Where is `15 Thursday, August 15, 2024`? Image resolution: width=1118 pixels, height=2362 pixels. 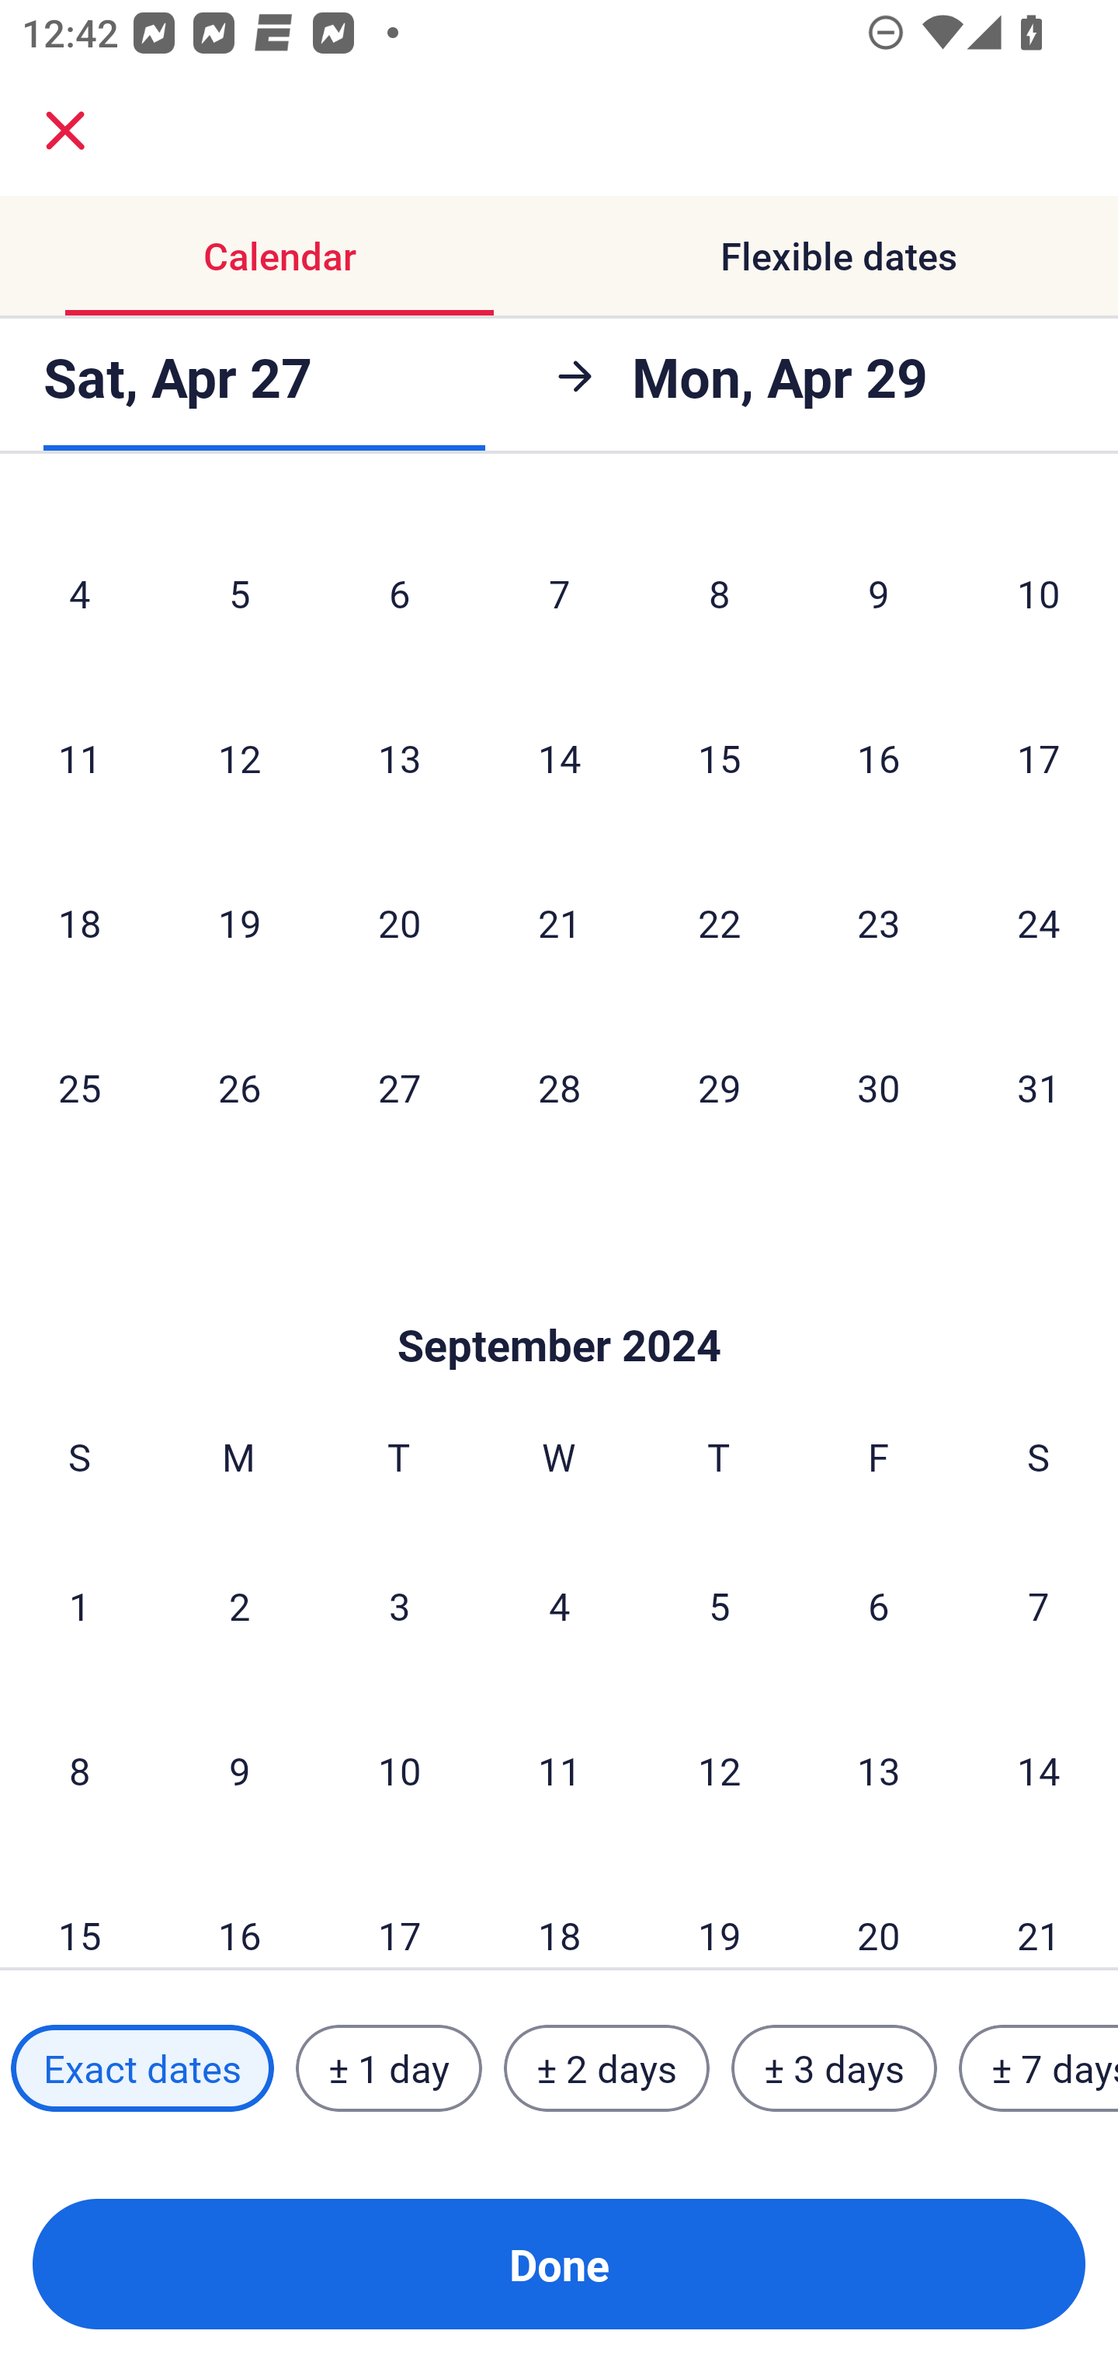 15 Thursday, August 15, 2024 is located at coordinates (719, 758).